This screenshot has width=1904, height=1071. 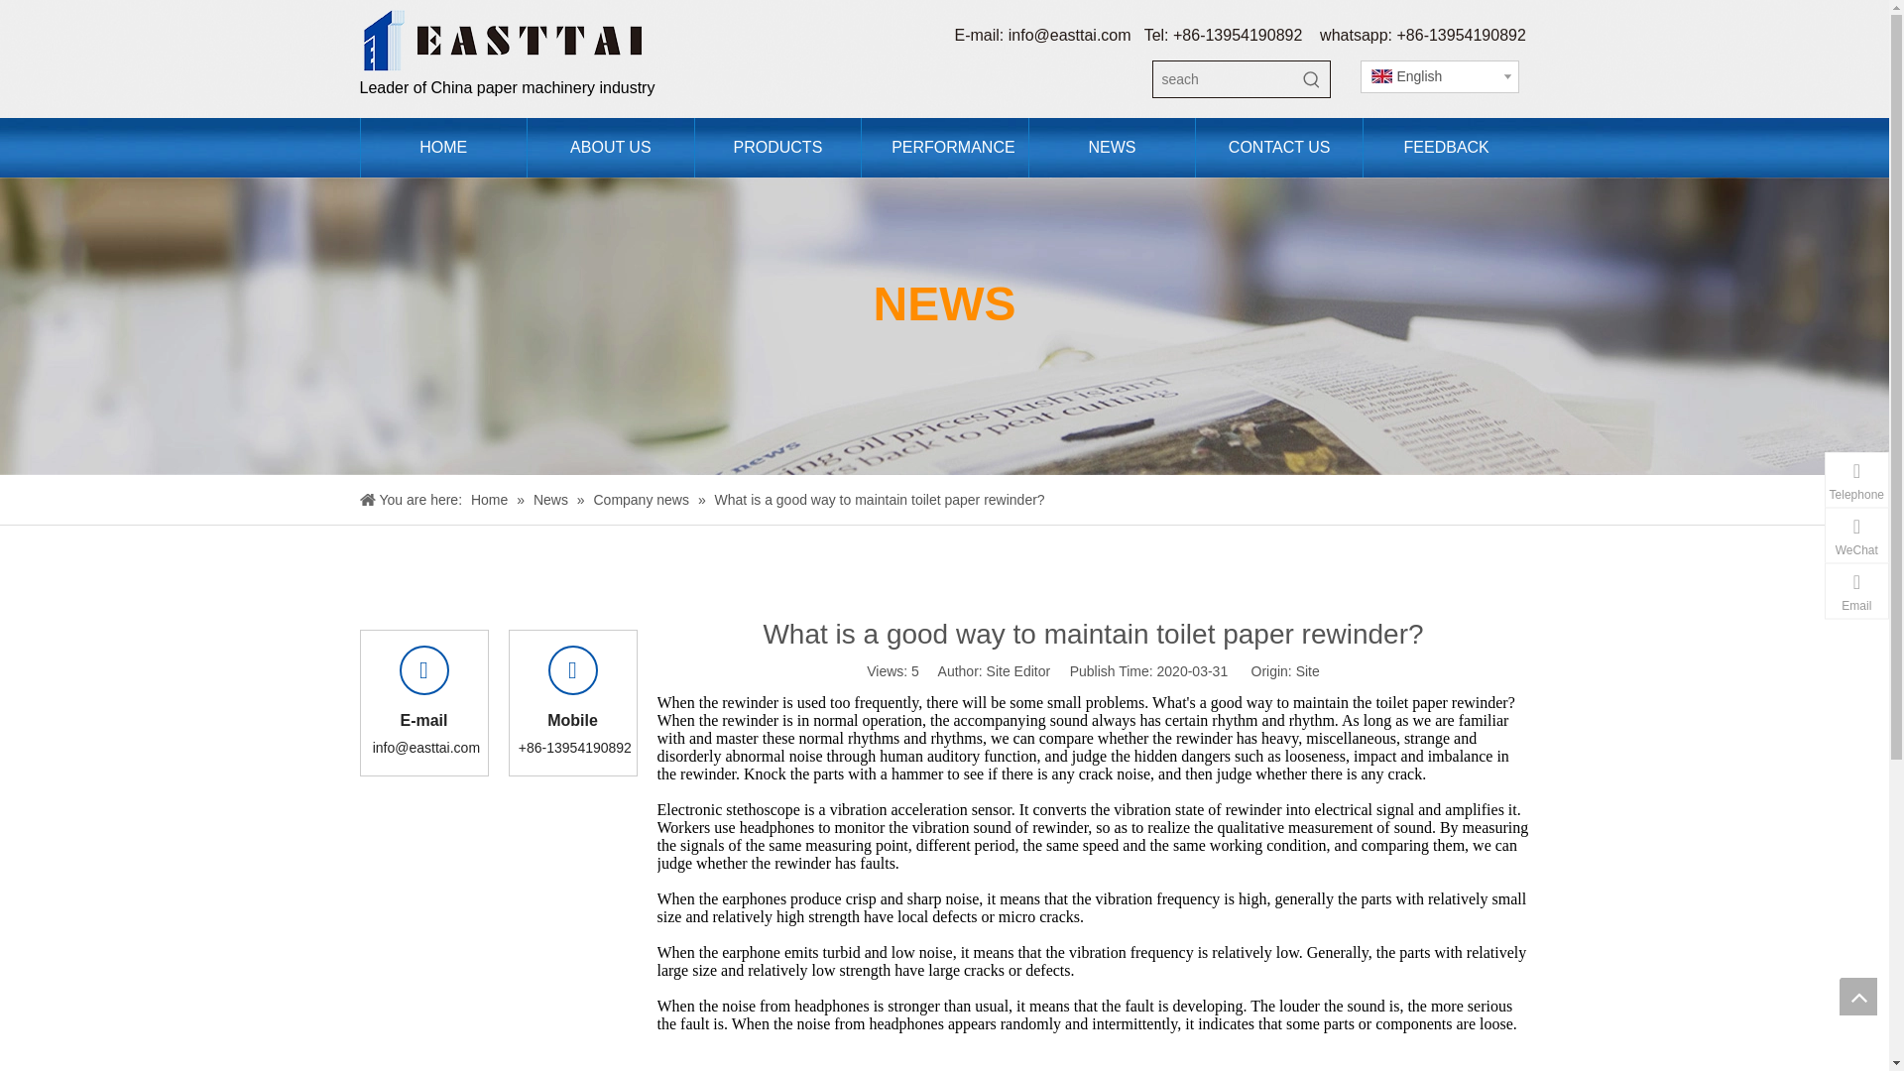 What do you see at coordinates (1307, 670) in the screenshot?
I see `Site` at bounding box center [1307, 670].